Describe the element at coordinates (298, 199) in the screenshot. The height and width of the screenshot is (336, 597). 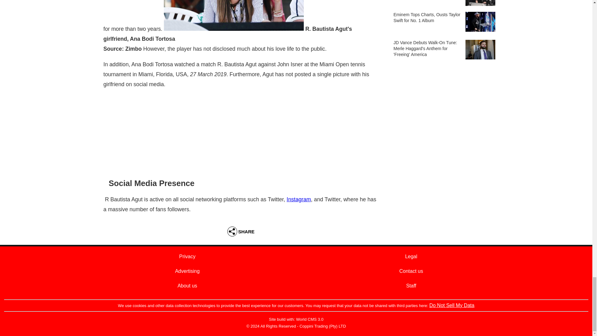
I see `Instagram` at that location.